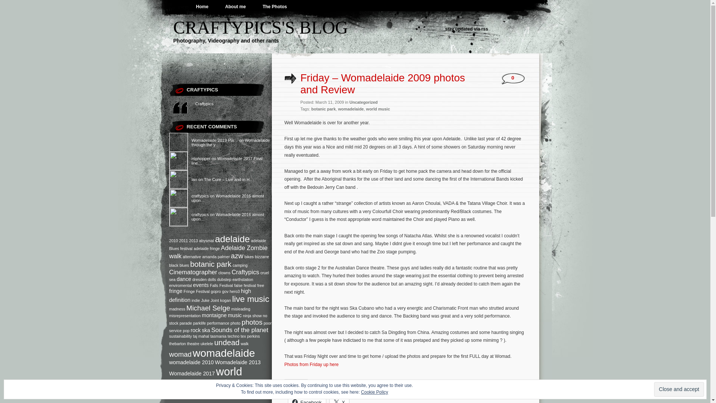 The image size is (716, 403). Describe the element at coordinates (236, 323) in the screenshot. I see `photo` at that location.